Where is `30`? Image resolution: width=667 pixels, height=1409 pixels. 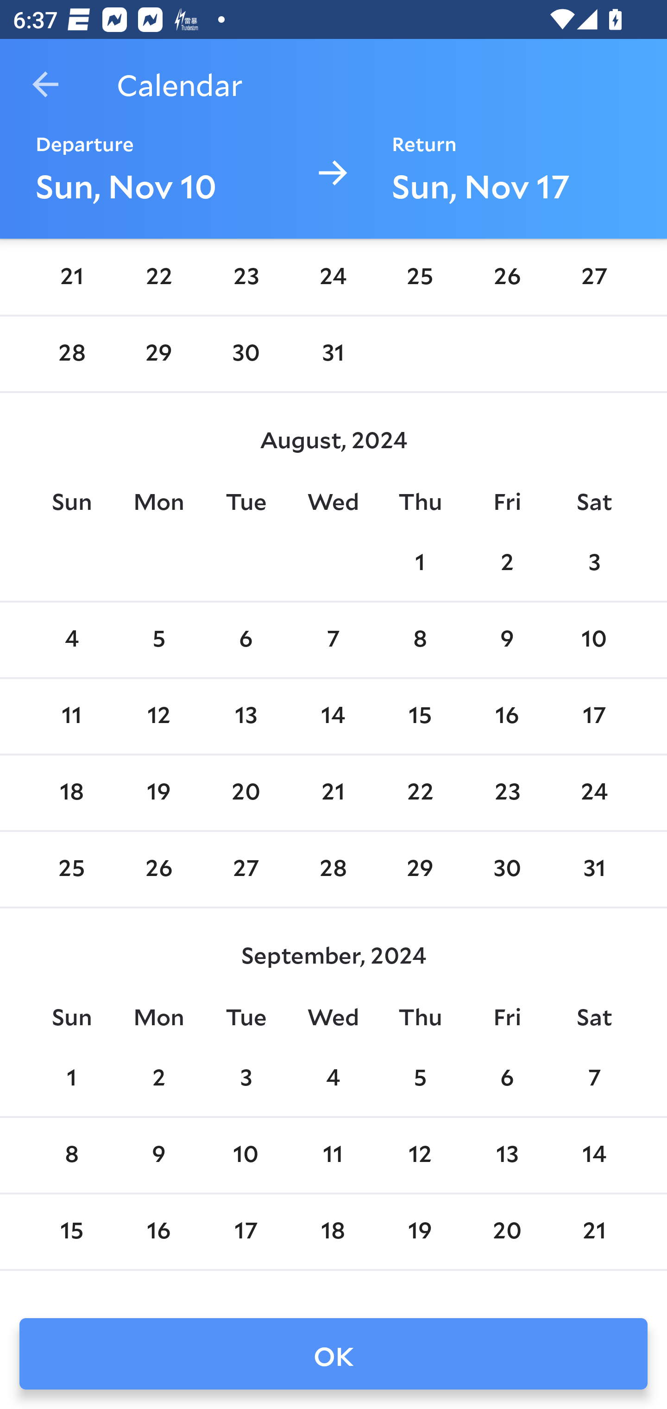 30 is located at coordinates (507, 869).